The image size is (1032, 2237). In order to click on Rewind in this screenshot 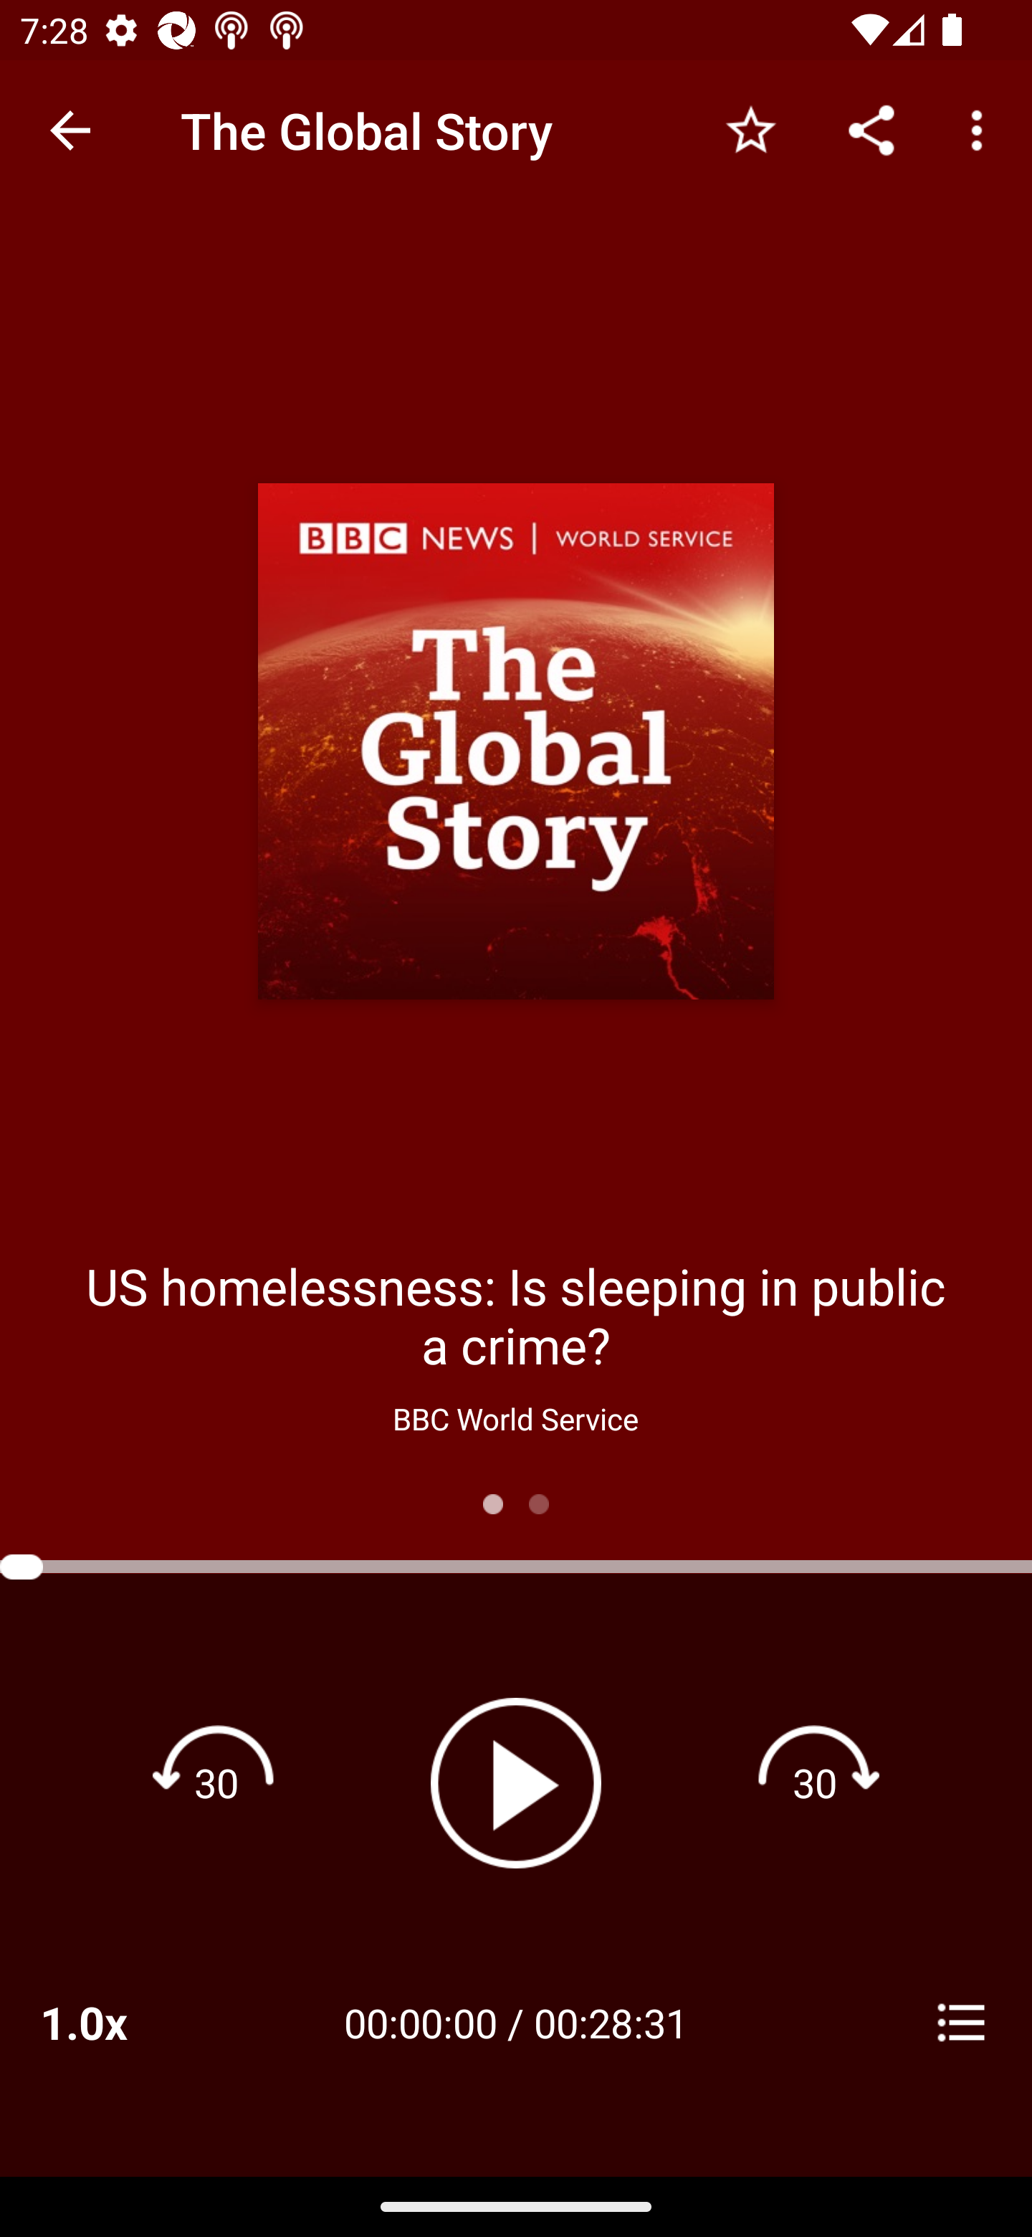, I will do `click(216, 1782)`.